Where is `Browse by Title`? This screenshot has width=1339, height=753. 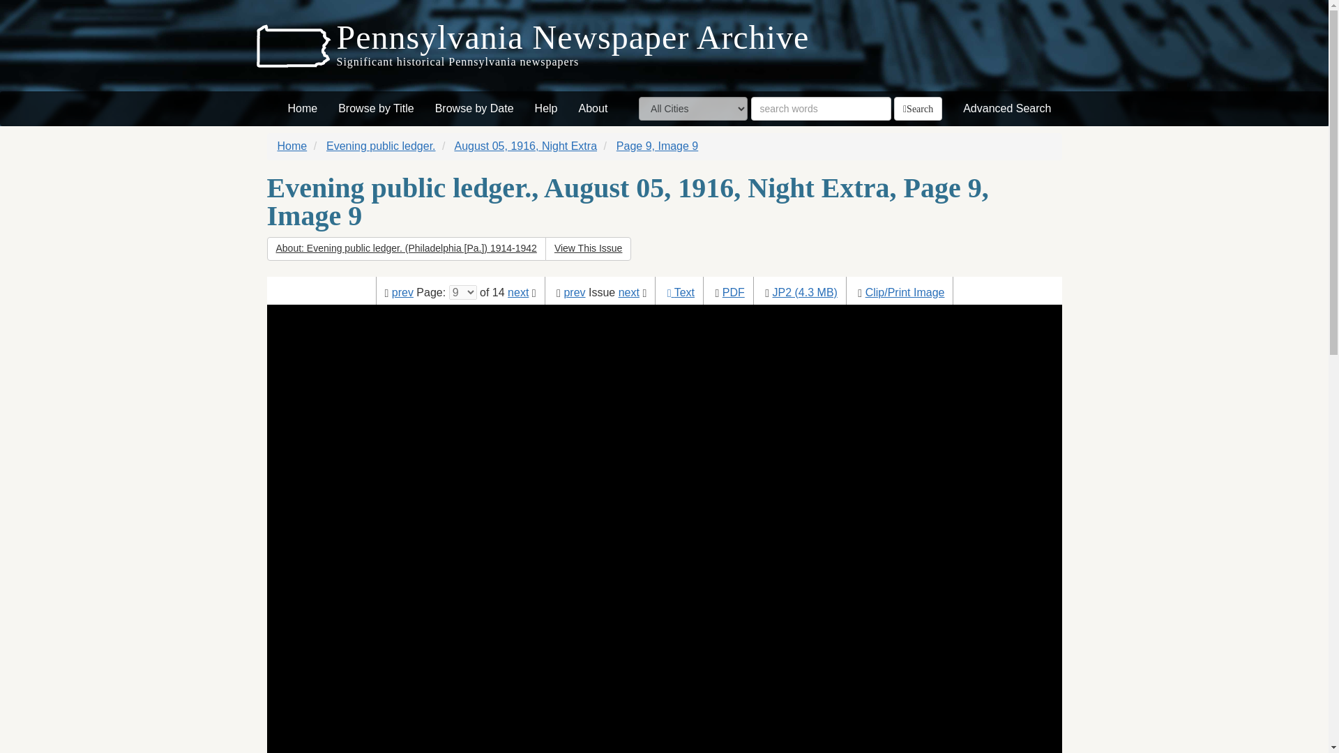
Browse by Title is located at coordinates (376, 109).